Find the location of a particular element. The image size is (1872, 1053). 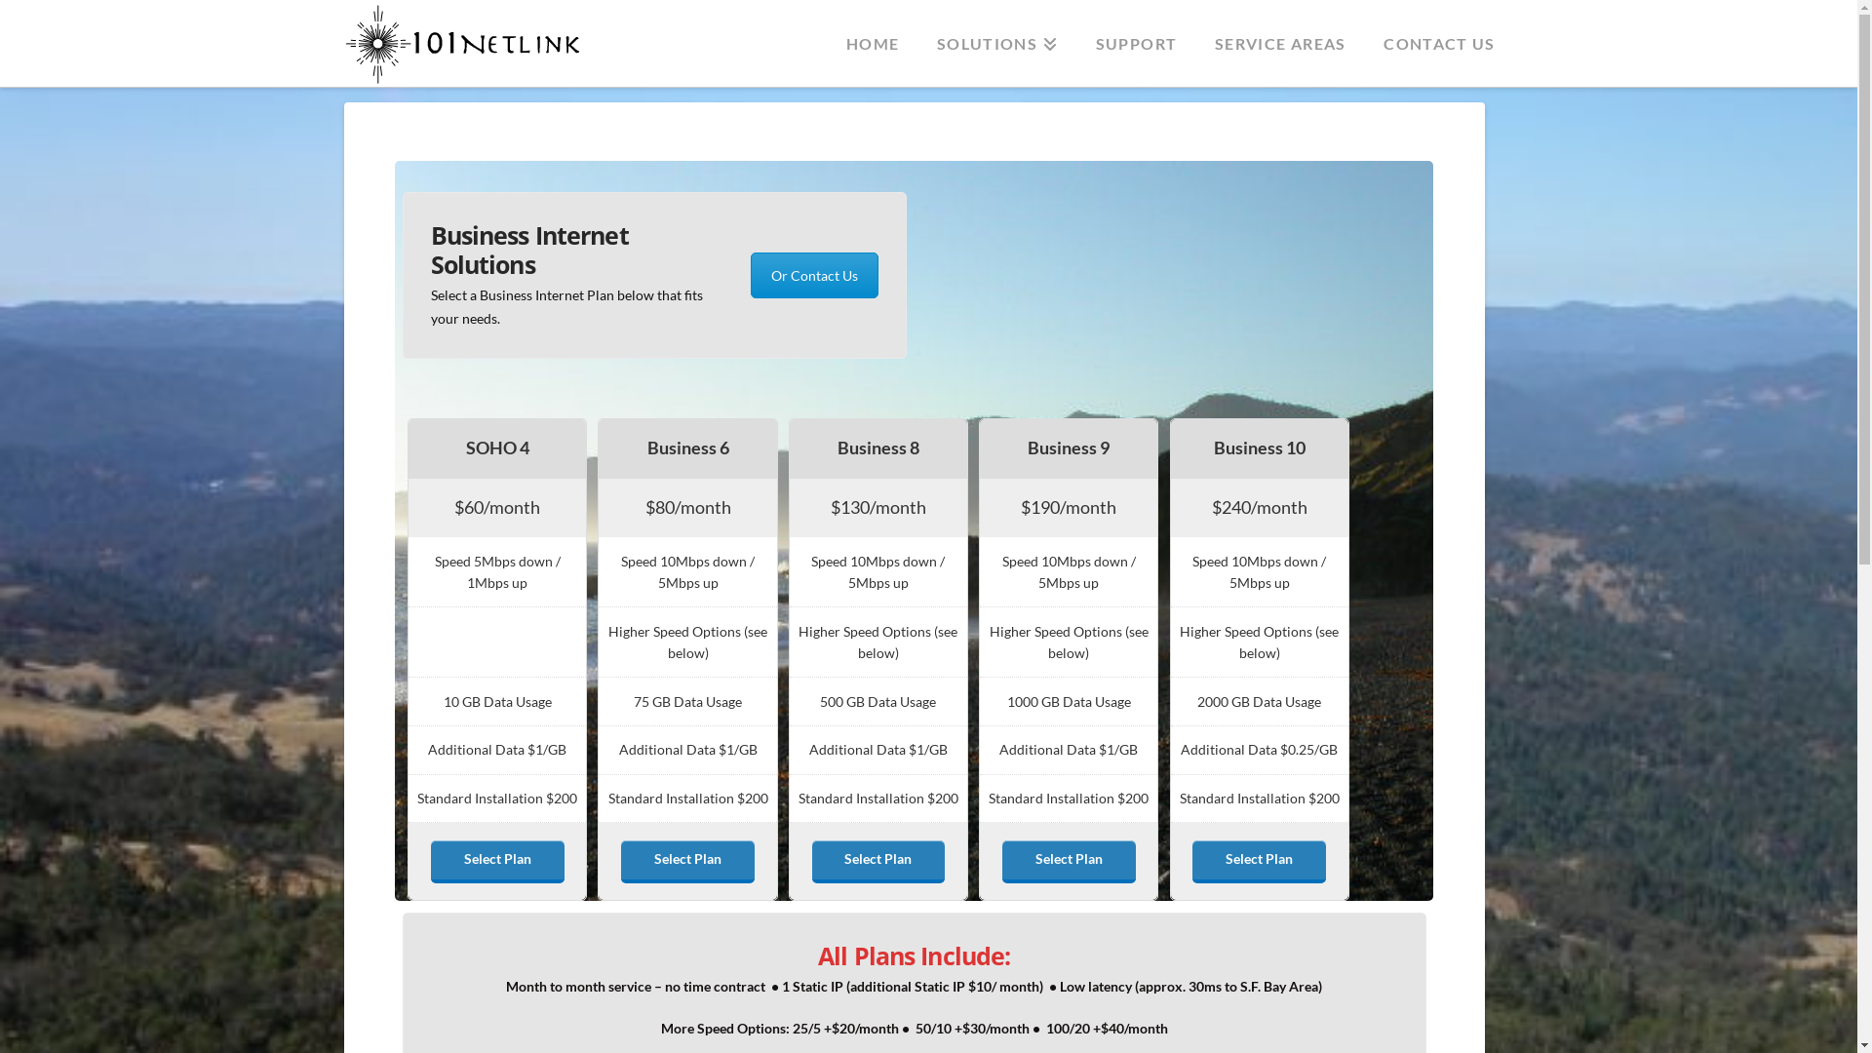

Select Plan is located at coordinates (688, 862).